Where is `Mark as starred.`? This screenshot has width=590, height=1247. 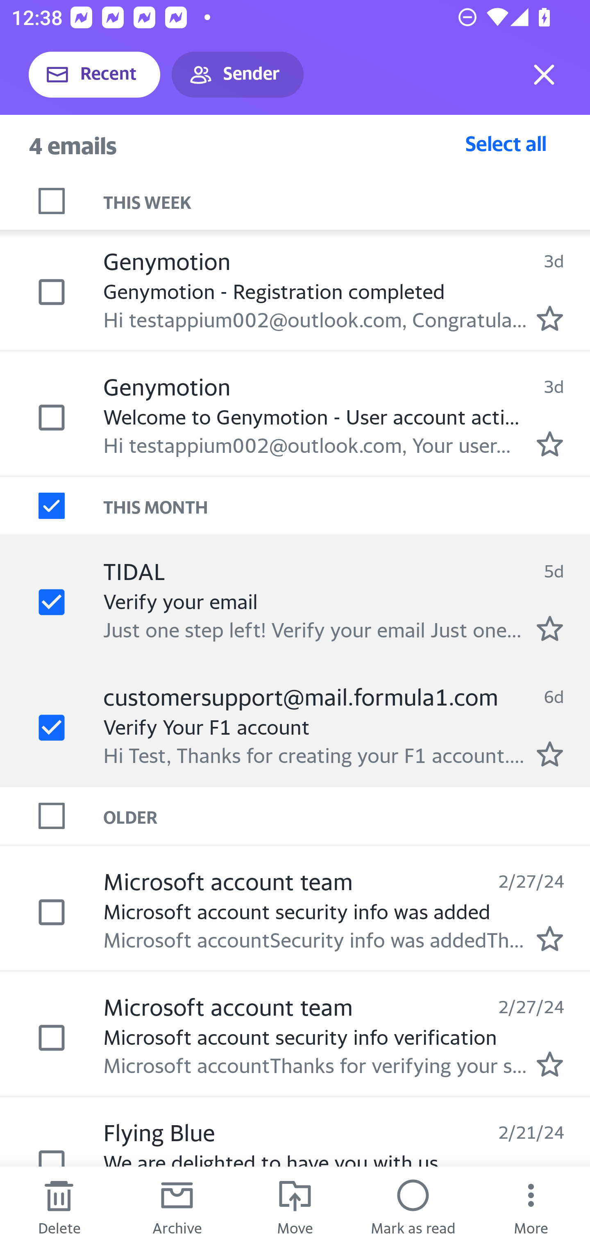 Mark as starred. is located at coordinates (550, 1064).